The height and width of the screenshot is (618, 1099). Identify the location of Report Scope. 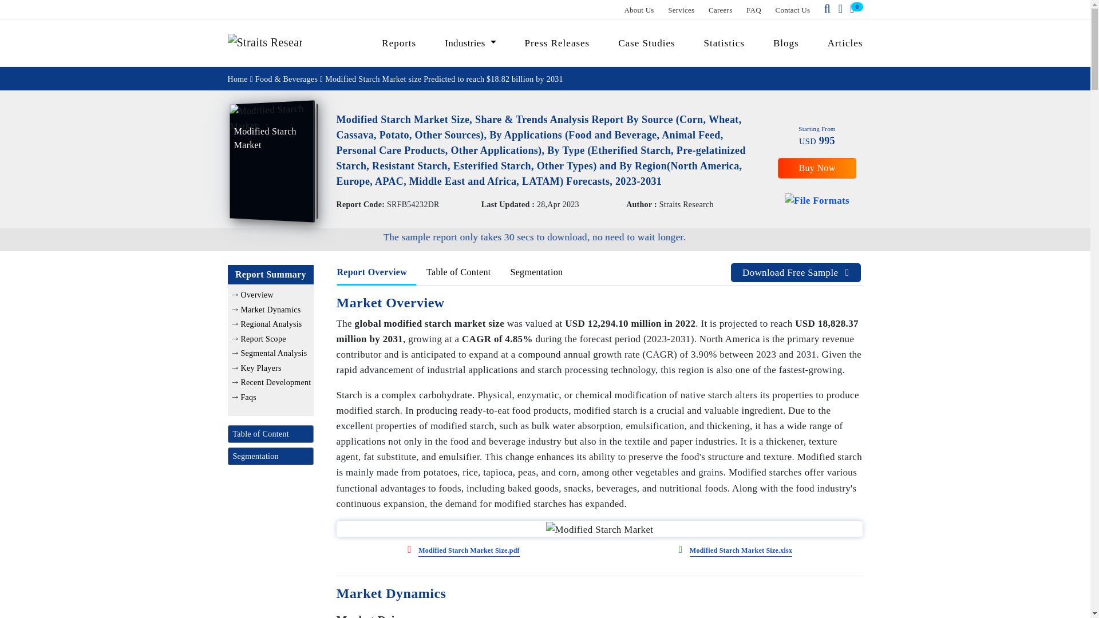
(263, 339).